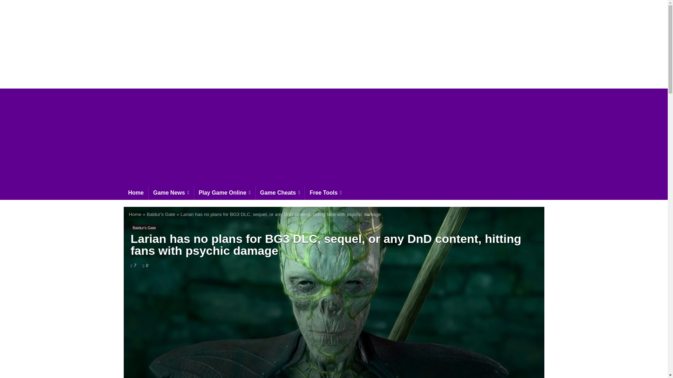 The height and width of the screenshot is (378, 673). Describe the element at coordinates (224, 193) in the screenshot. I see `Play Game Online` at that location.